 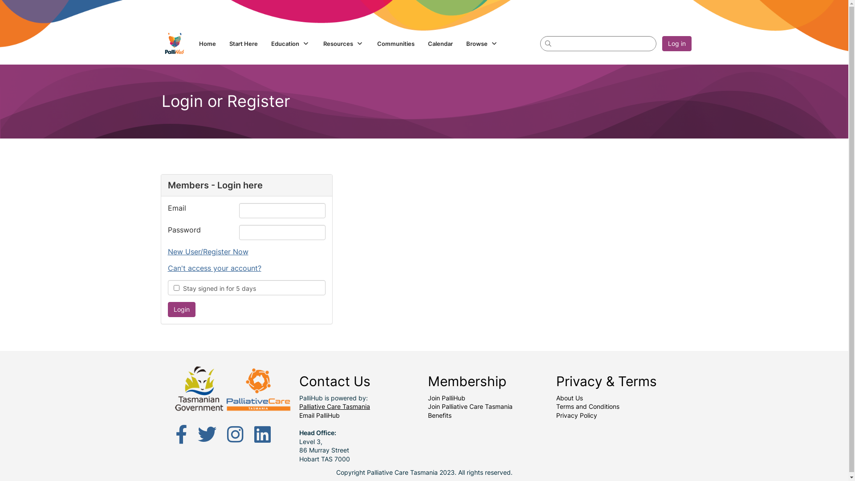 I want to click on Calendar, so click(x=440, y=43).